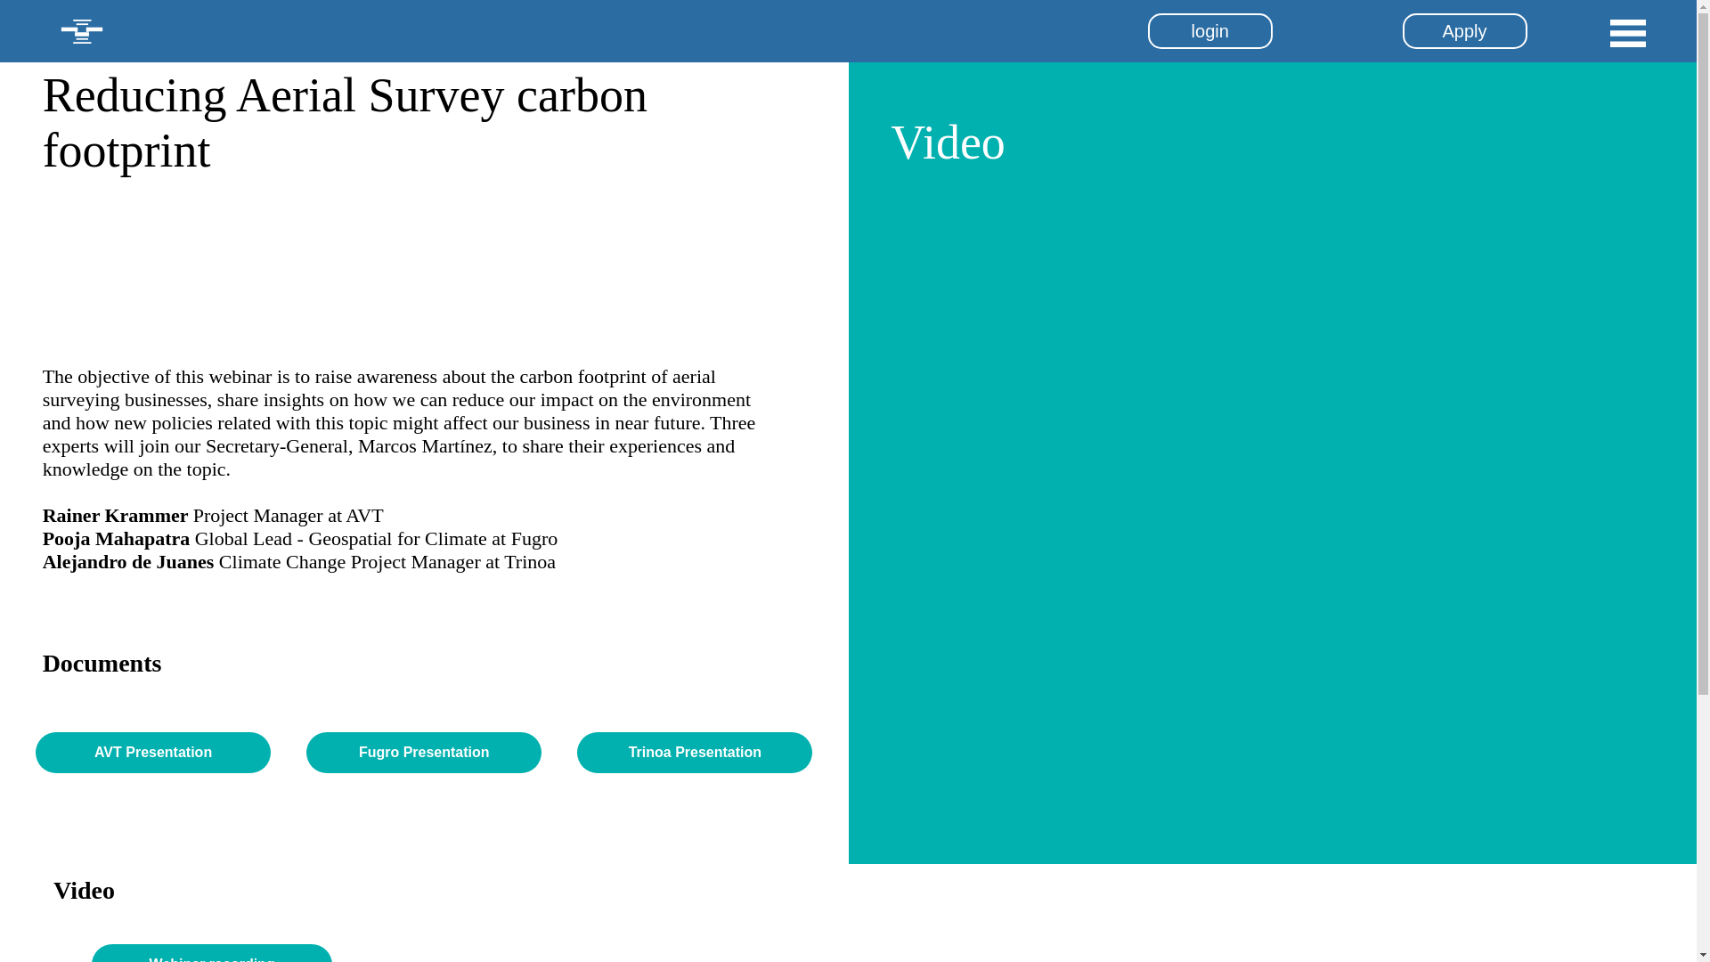 Image resolution: width=1710 pixels, height=962 pixels. Describe the element at coordinates (153, 752) in the screenshot. I see `AVT Presentation` at that location.